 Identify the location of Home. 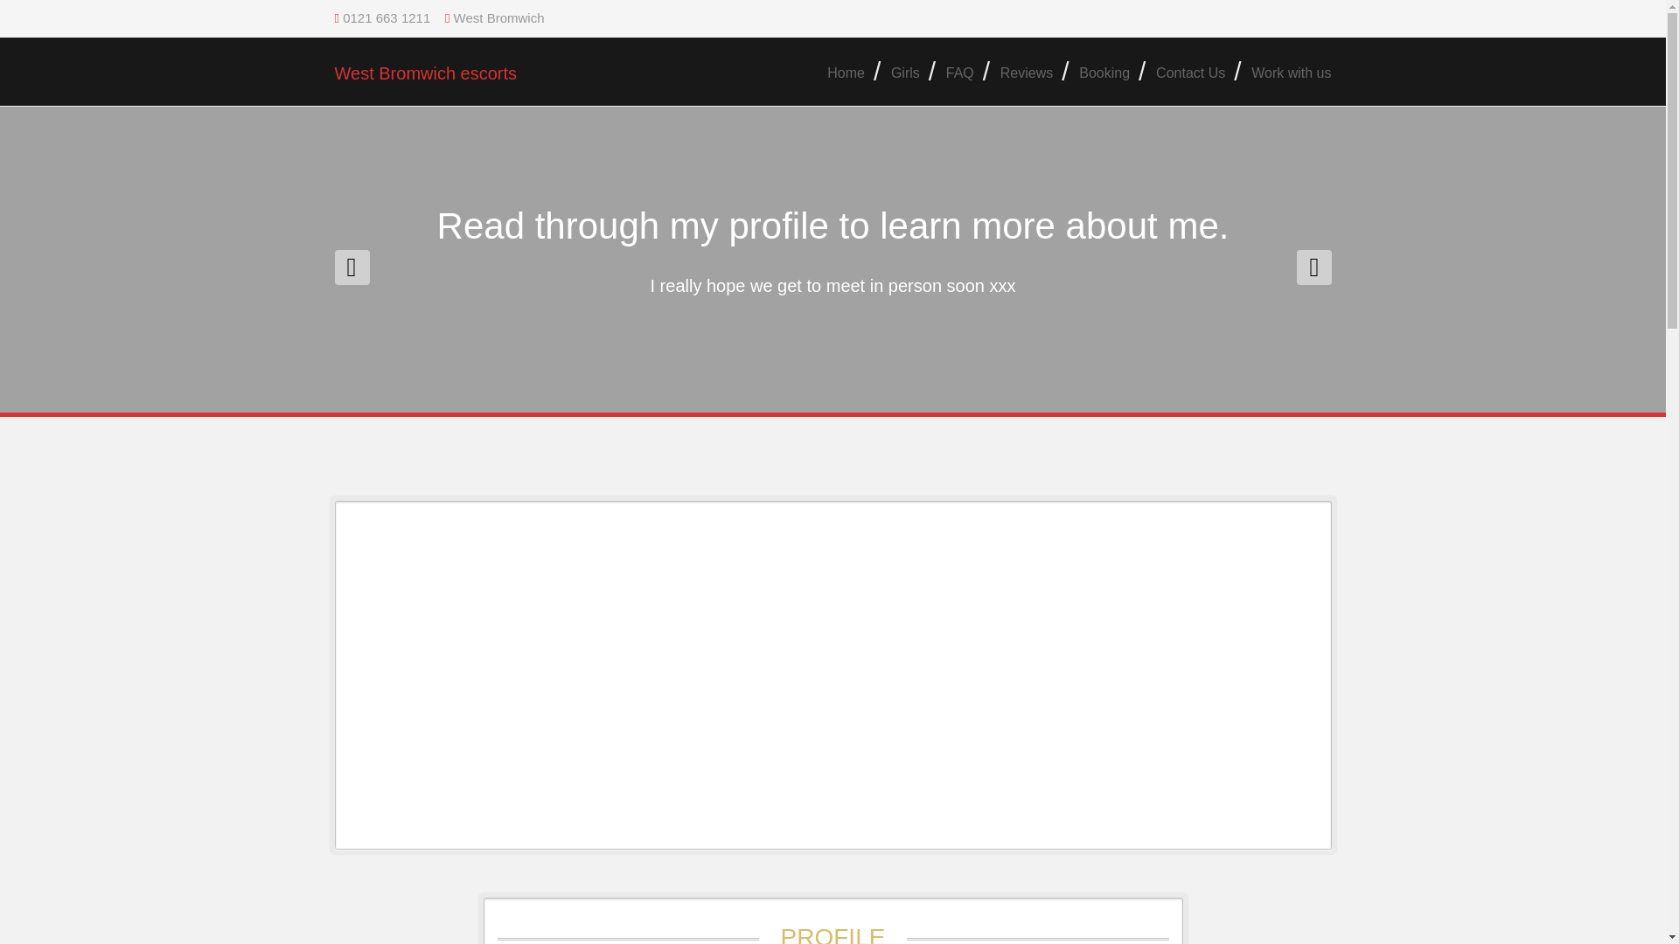
(846, 73).